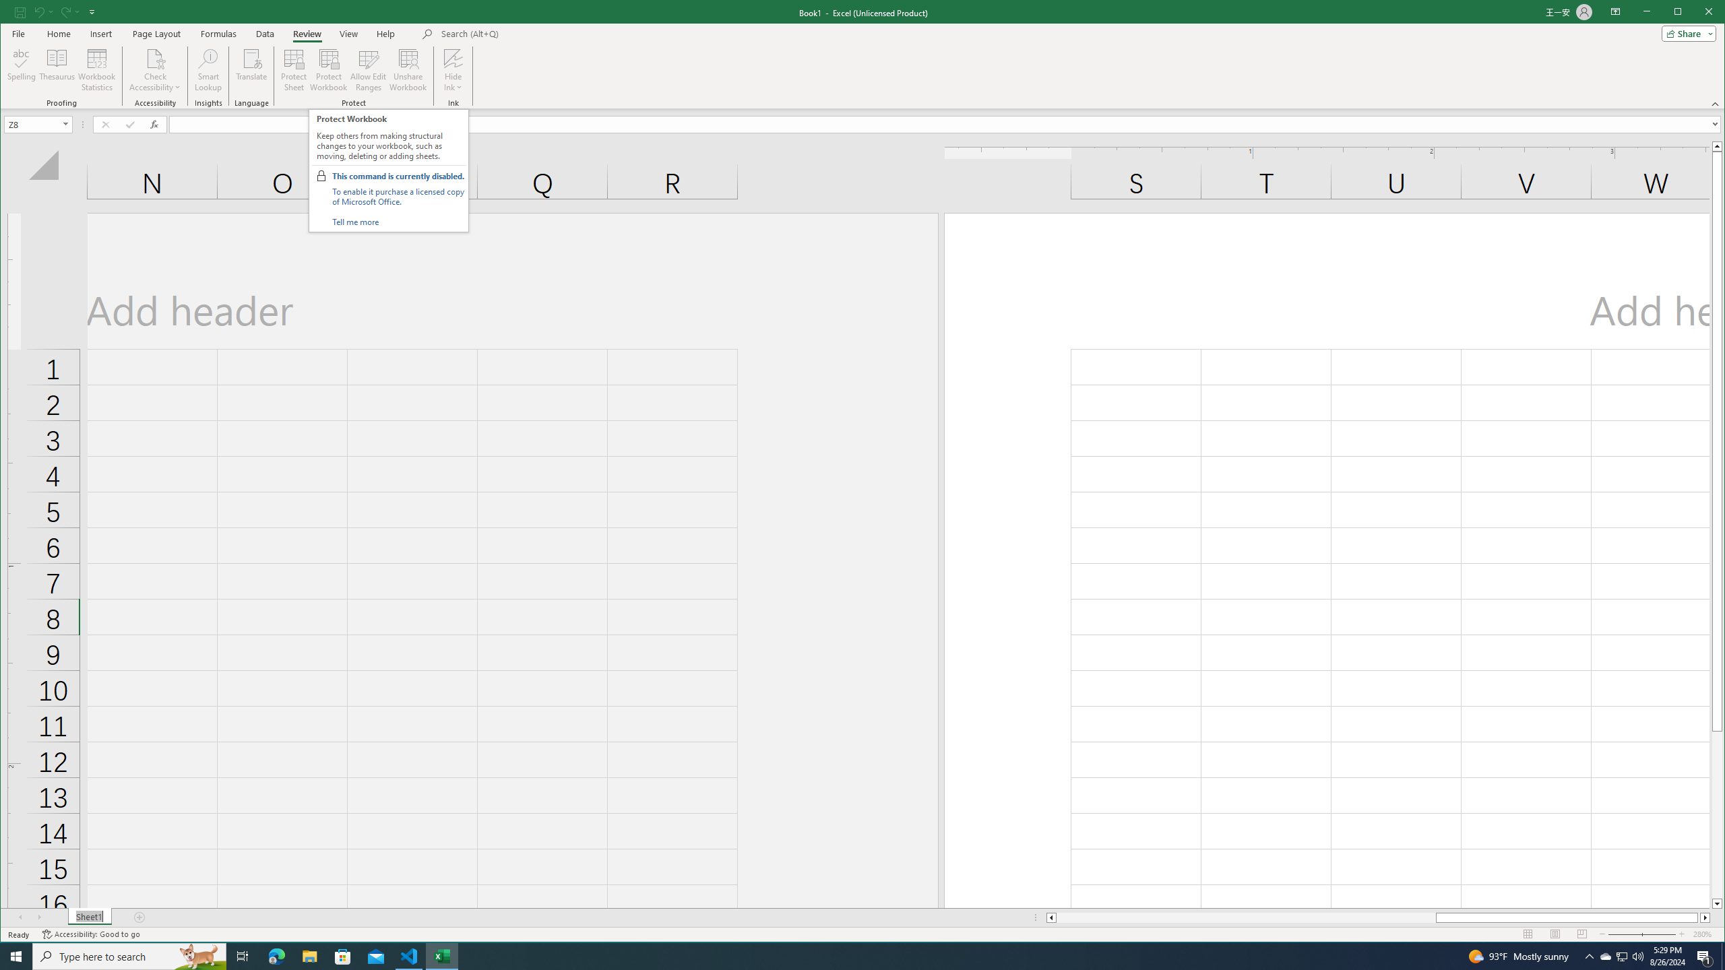 This screenshot has width=1725, height=970. I want to click on Zoom In, so click(1682, 934).